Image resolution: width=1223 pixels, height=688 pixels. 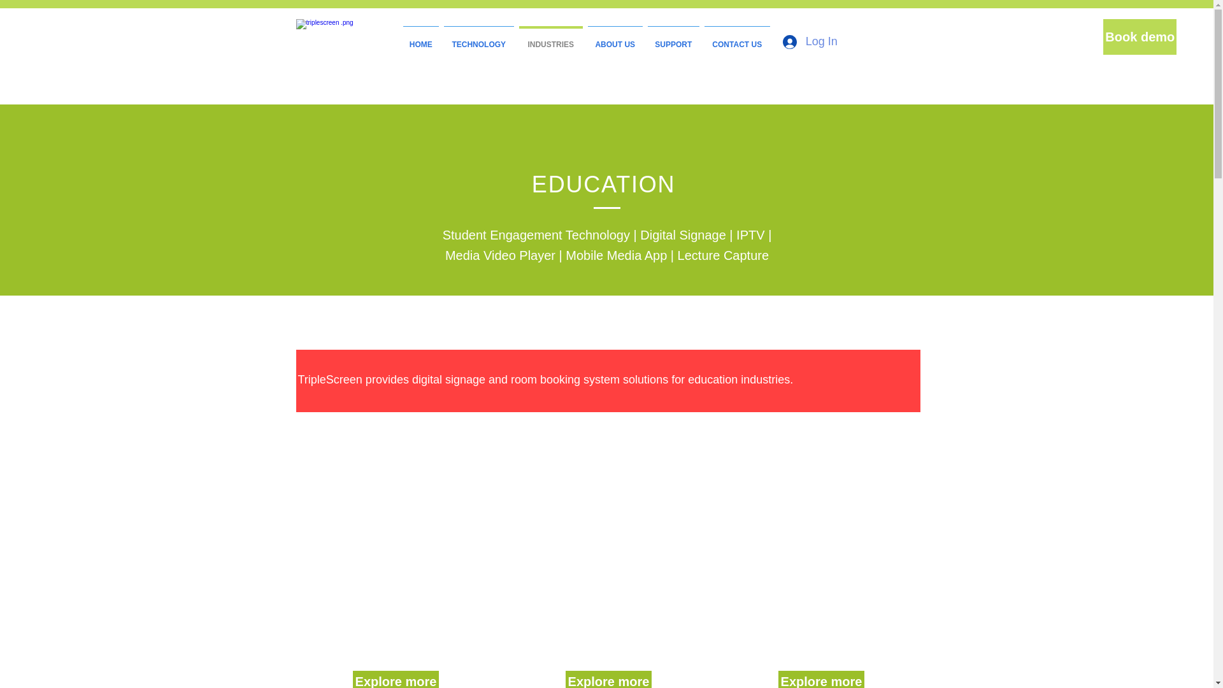 What do you see at coordinates (608, 679) in the screenshot?
I see `Explore more` at bounding box center [608, 679].